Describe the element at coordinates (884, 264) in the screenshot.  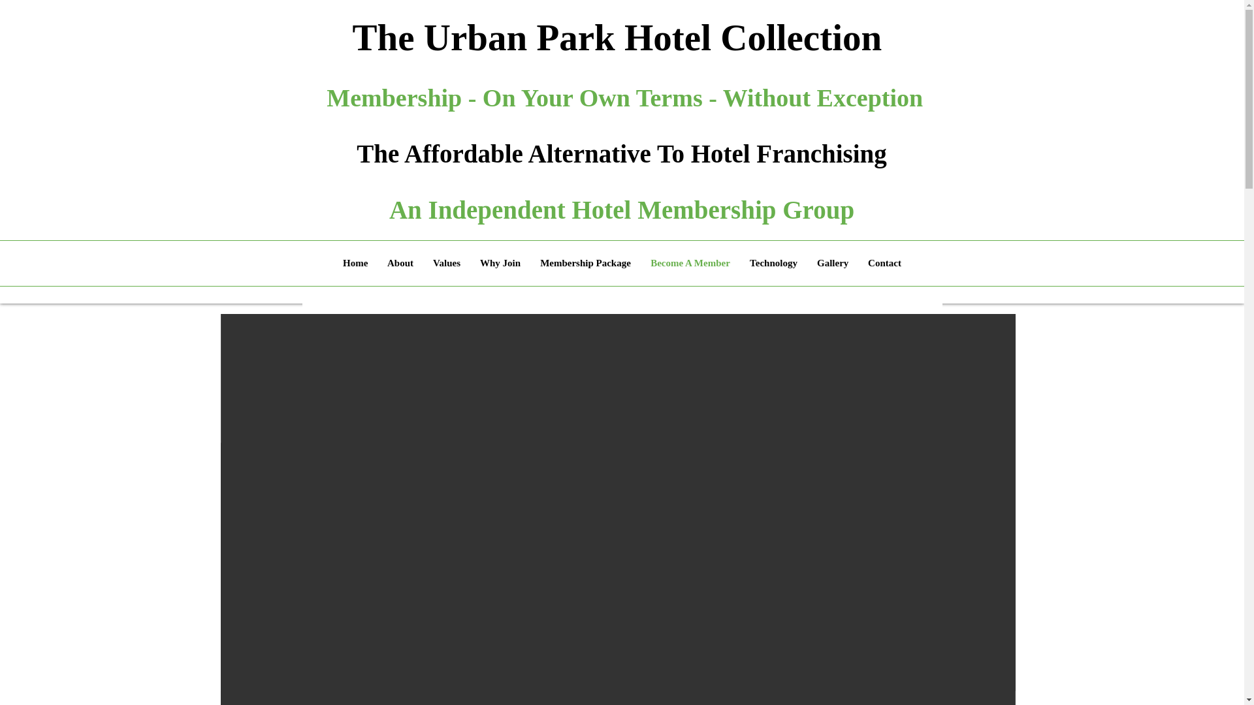
I see `Contact` at that location.